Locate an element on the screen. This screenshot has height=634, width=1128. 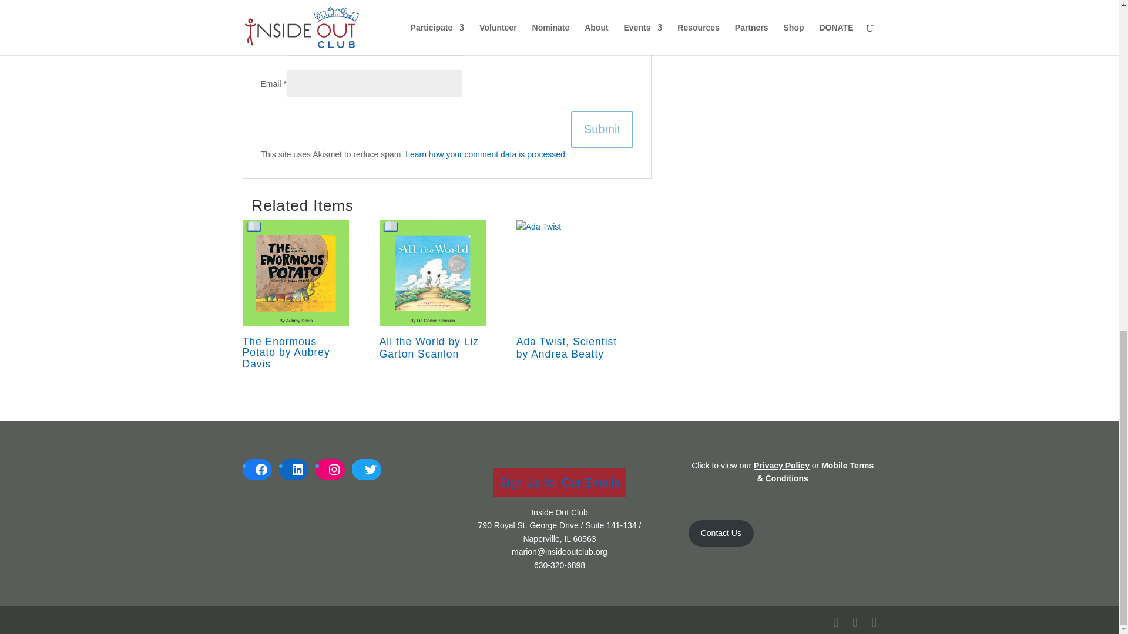
Submit is located at coordinates (602, 129).